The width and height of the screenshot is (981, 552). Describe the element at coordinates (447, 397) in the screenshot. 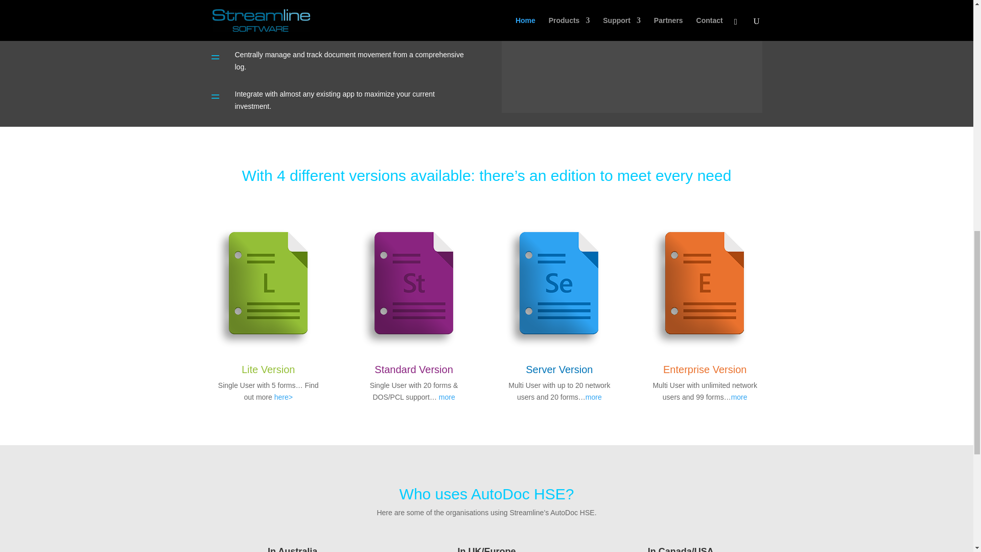

I see `more` at that location.